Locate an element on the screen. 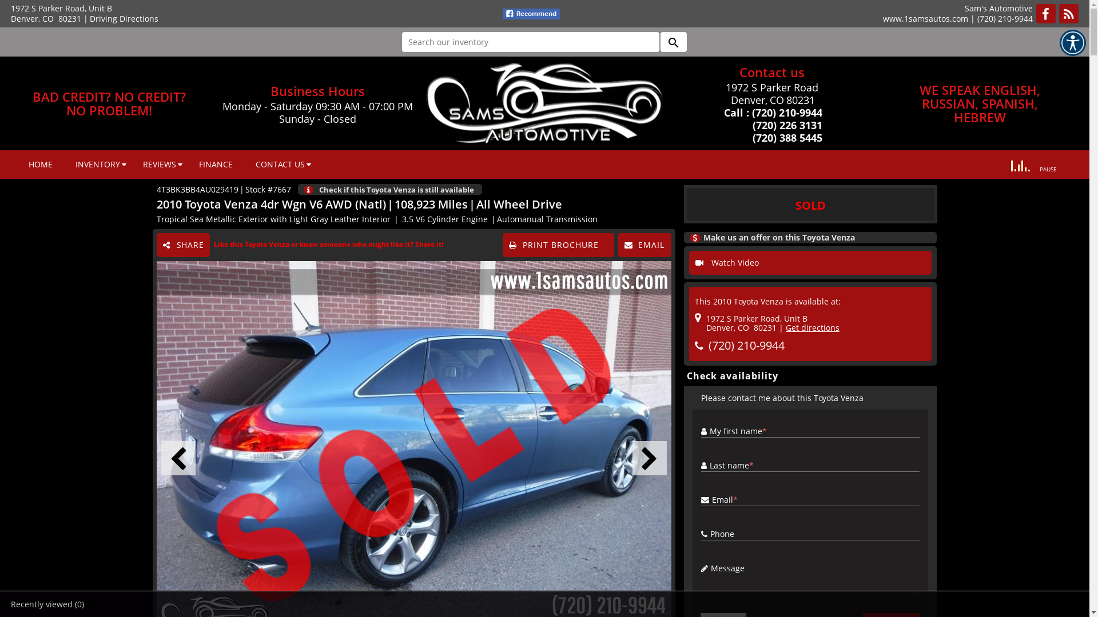 This screenshot has width=1098, height=617. BAD CREDIT? NO CREDIT?
NO PROBLEM! is located at coordinates (109, 103).